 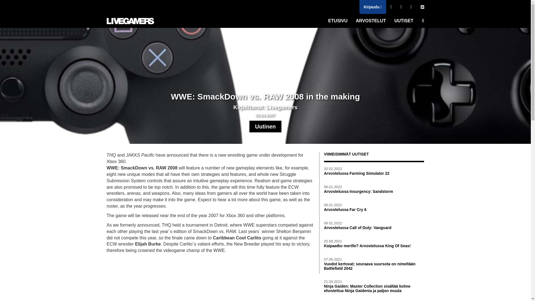 I want to click on ETUSIVU, so click(x=338, y=21).